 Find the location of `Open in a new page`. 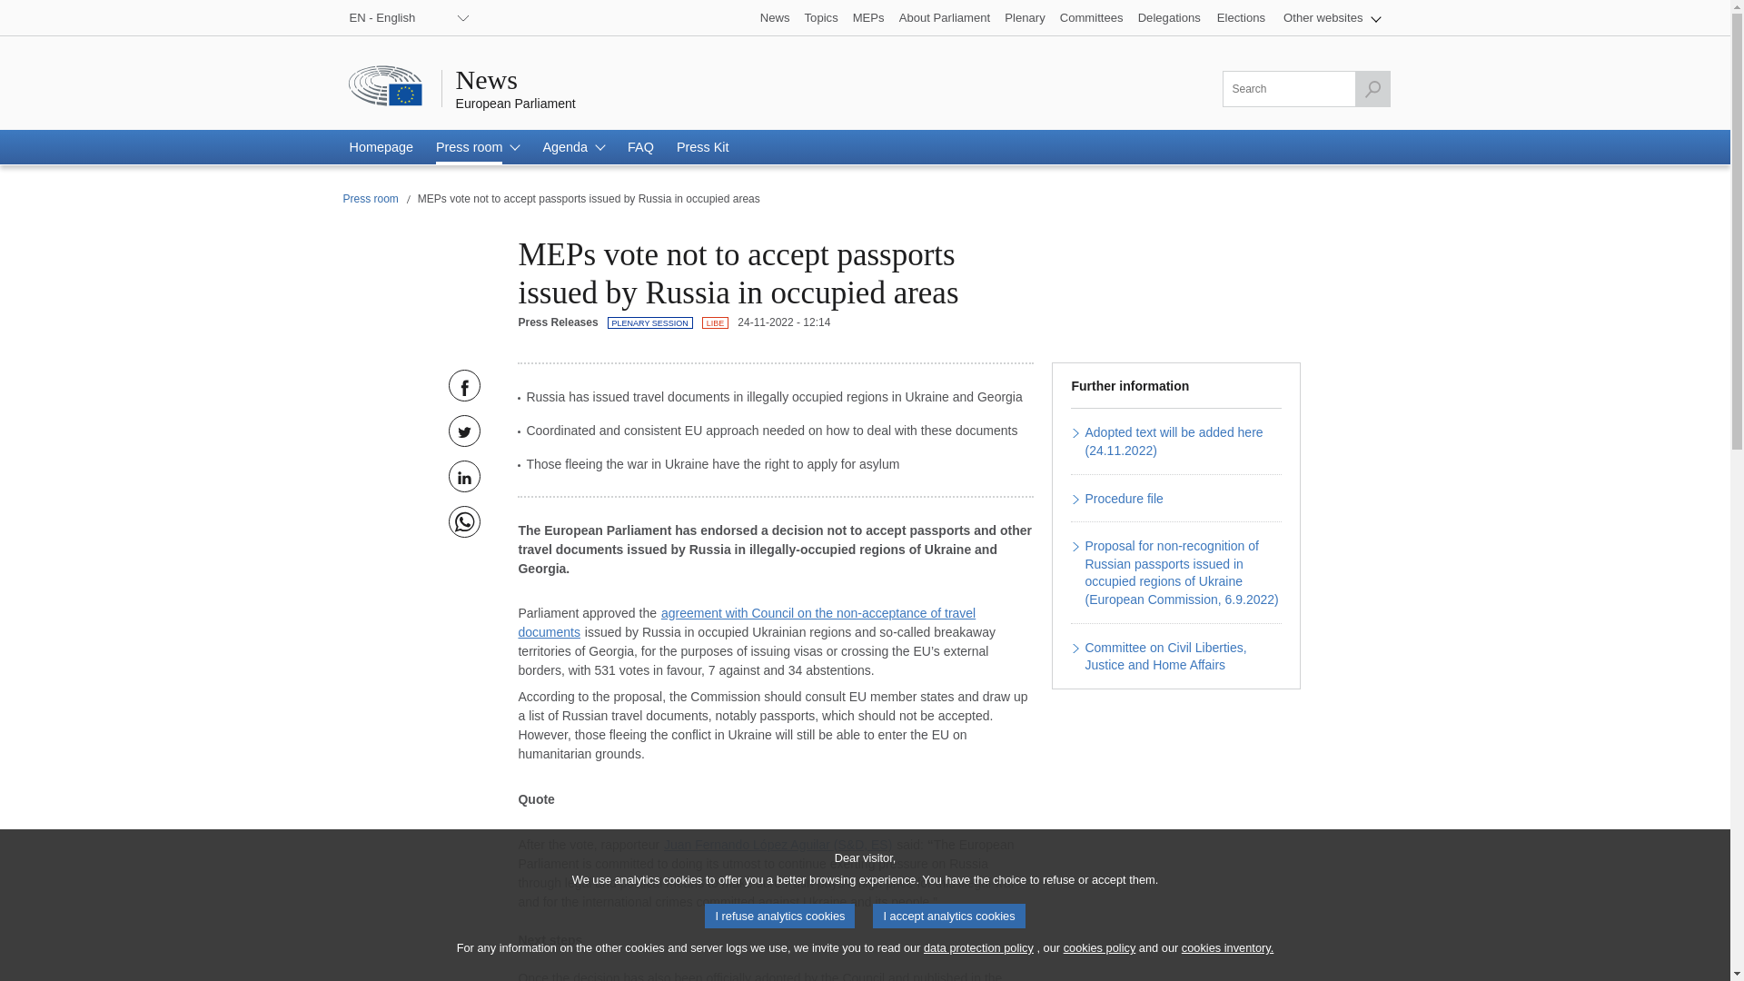

Open in a new page is located at coordinates (1181, 572).